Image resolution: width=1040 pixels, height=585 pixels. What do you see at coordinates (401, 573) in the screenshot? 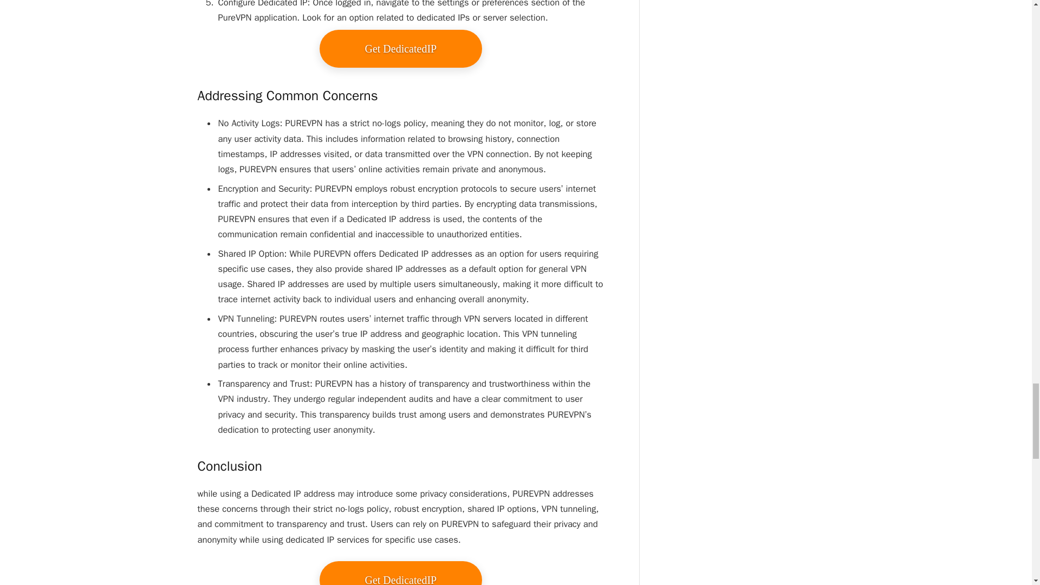
I see `Get DedicatedIP` at bounding box center [401, 573].